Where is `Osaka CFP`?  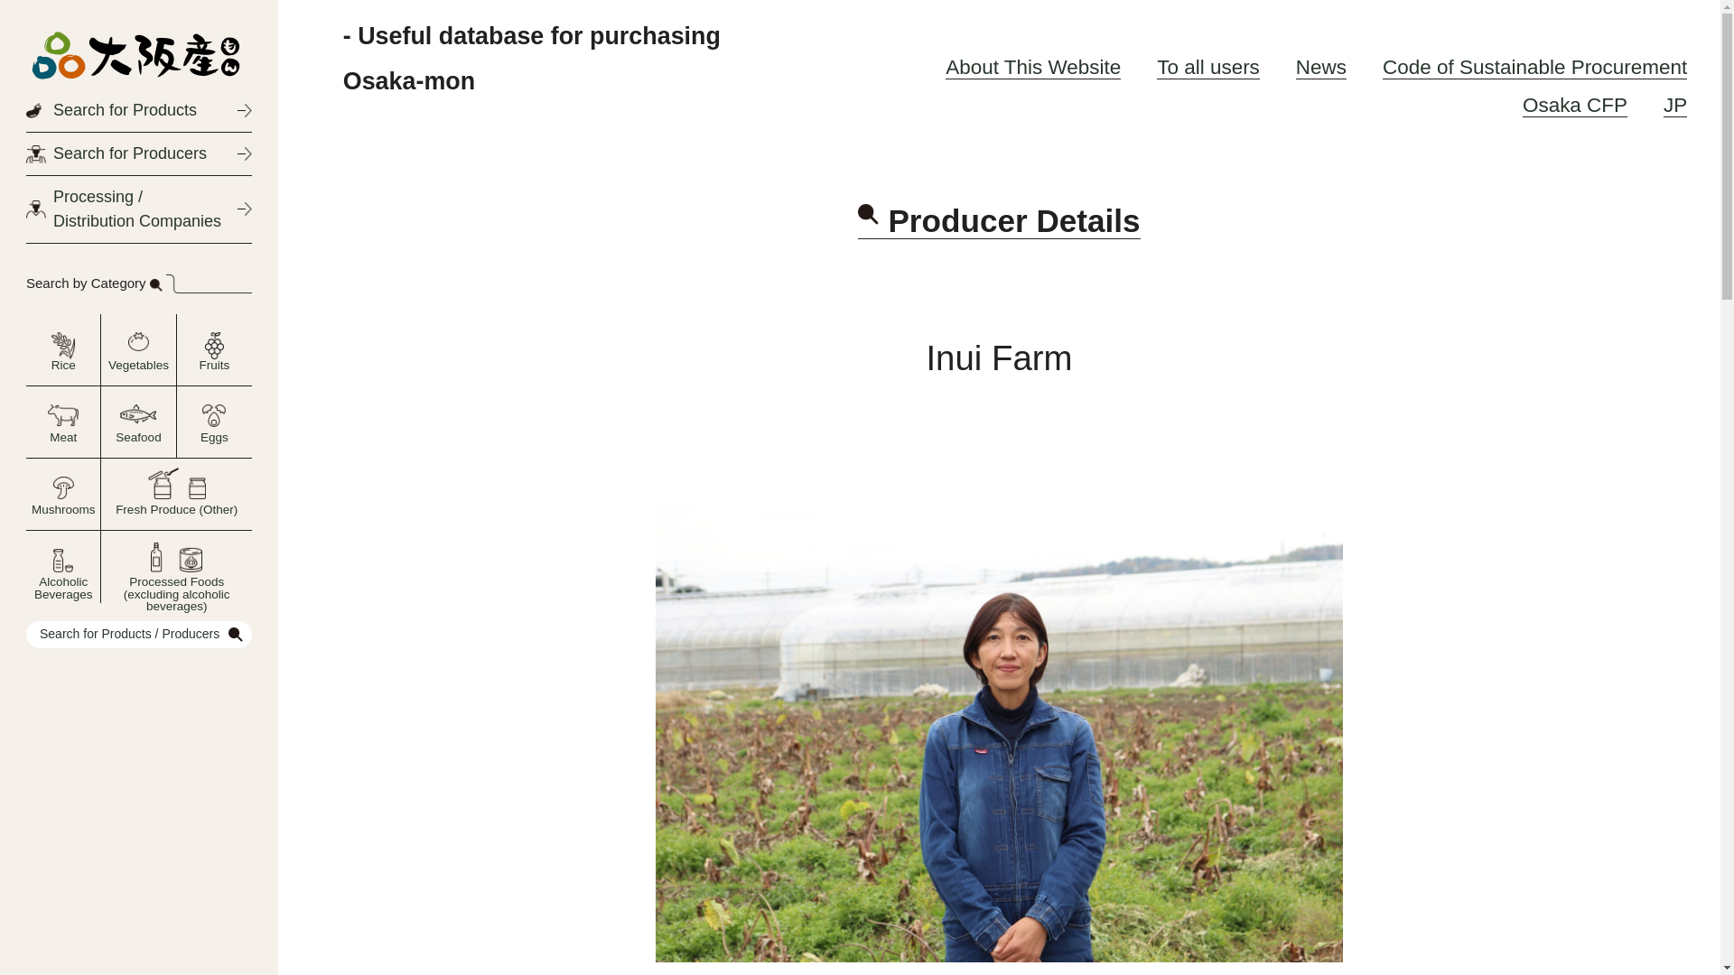 Osaka CFP is located at coordinates (1575, 105).